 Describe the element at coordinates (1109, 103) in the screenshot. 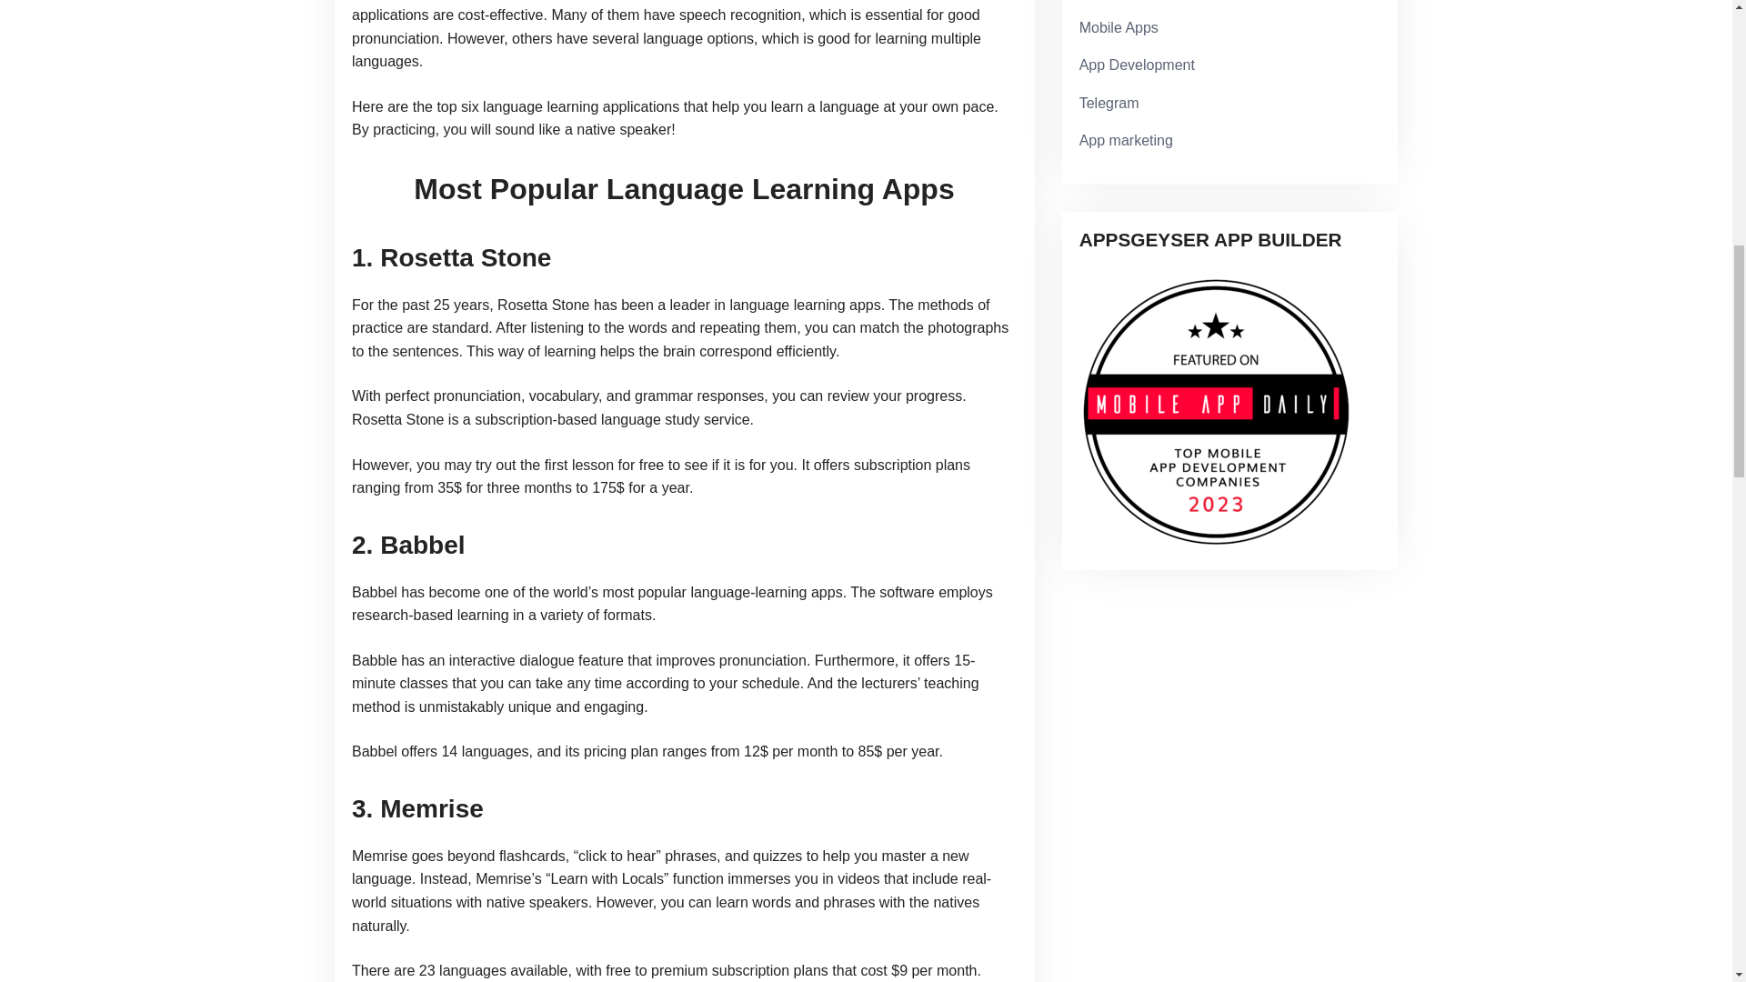

I see `Telegram` at that location.